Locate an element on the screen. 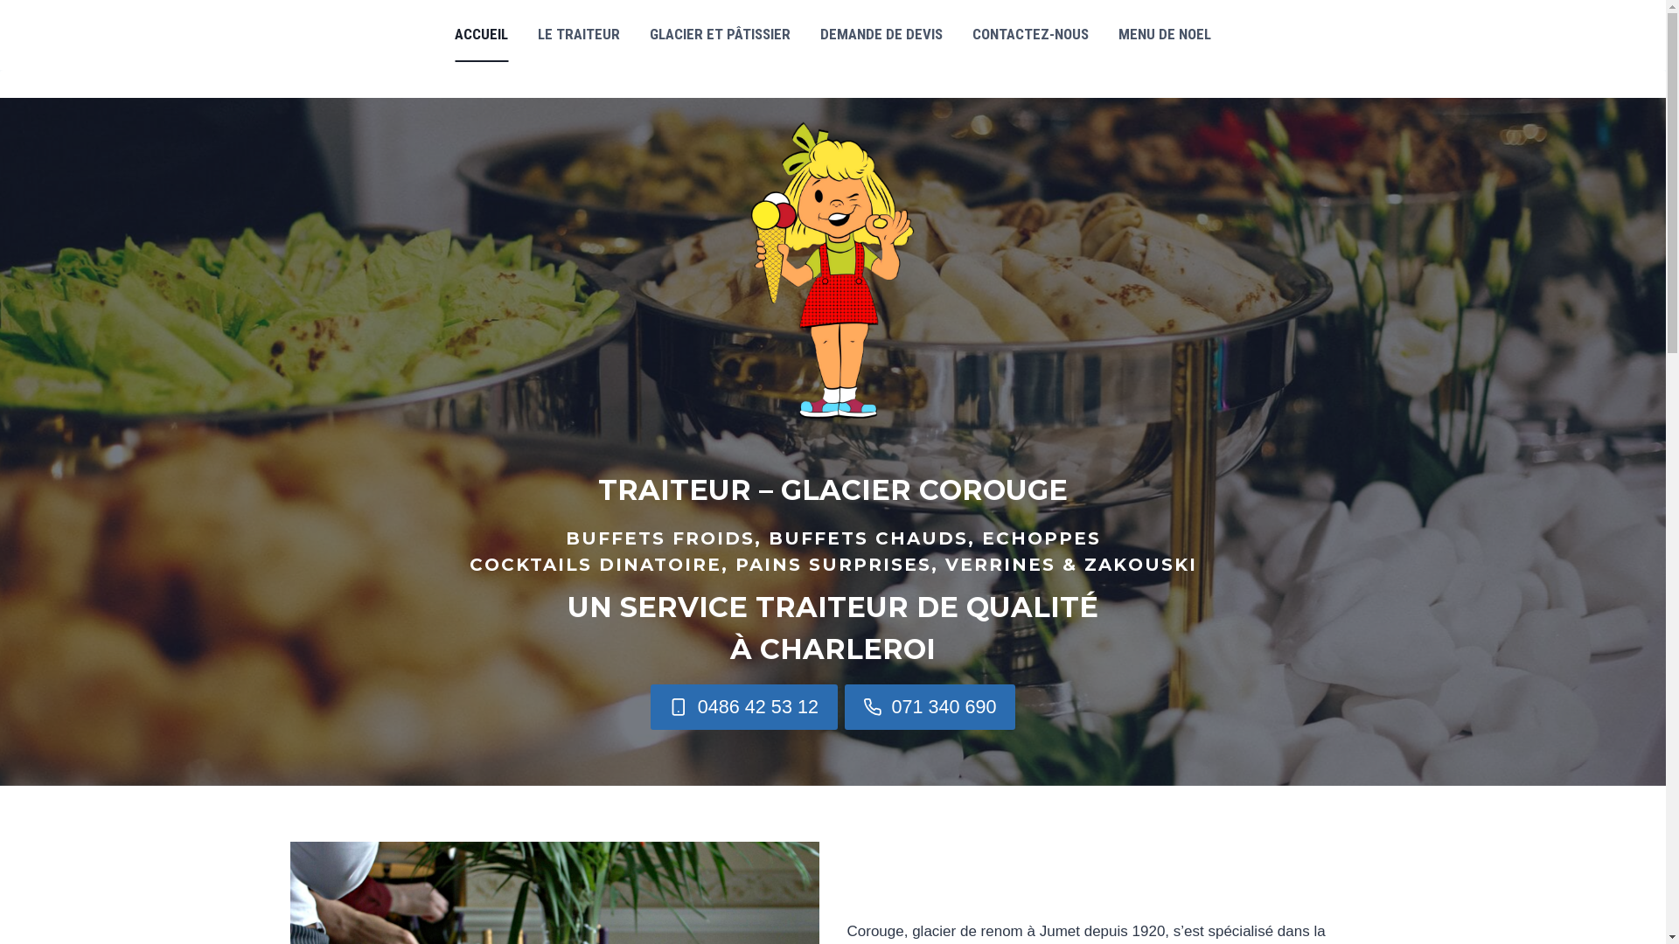  0486 42 53 12 is located at coordinates (744, 707).